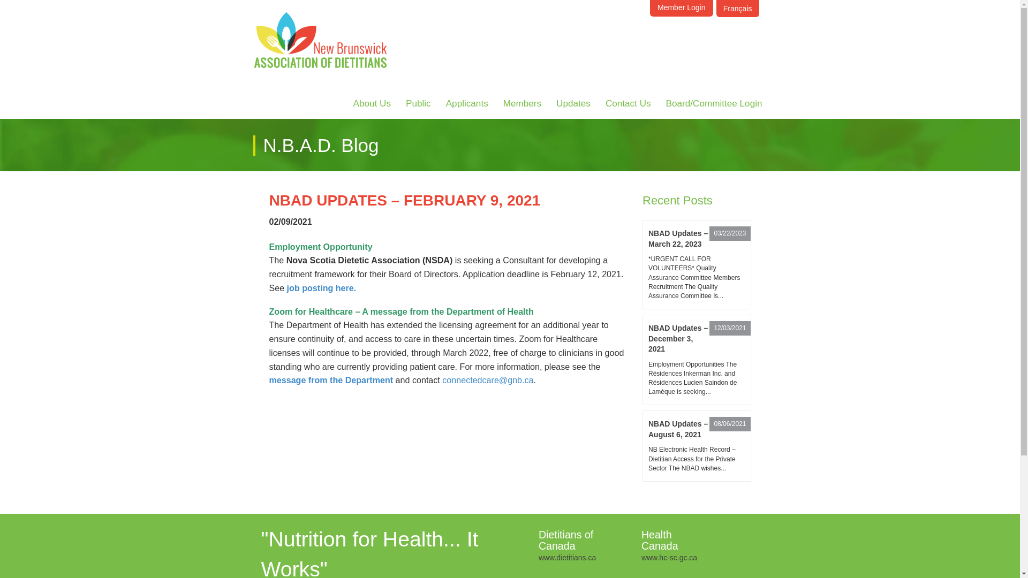 This screenshot has width=1028, height=578. I want to click on Public, so click(419, 103).